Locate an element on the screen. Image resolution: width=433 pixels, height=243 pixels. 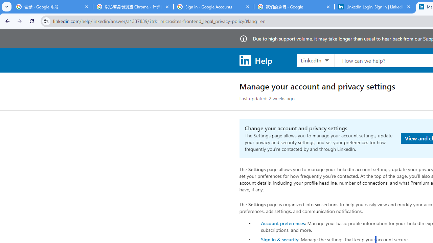
Sign in & security is located at coordinates (279, 239).